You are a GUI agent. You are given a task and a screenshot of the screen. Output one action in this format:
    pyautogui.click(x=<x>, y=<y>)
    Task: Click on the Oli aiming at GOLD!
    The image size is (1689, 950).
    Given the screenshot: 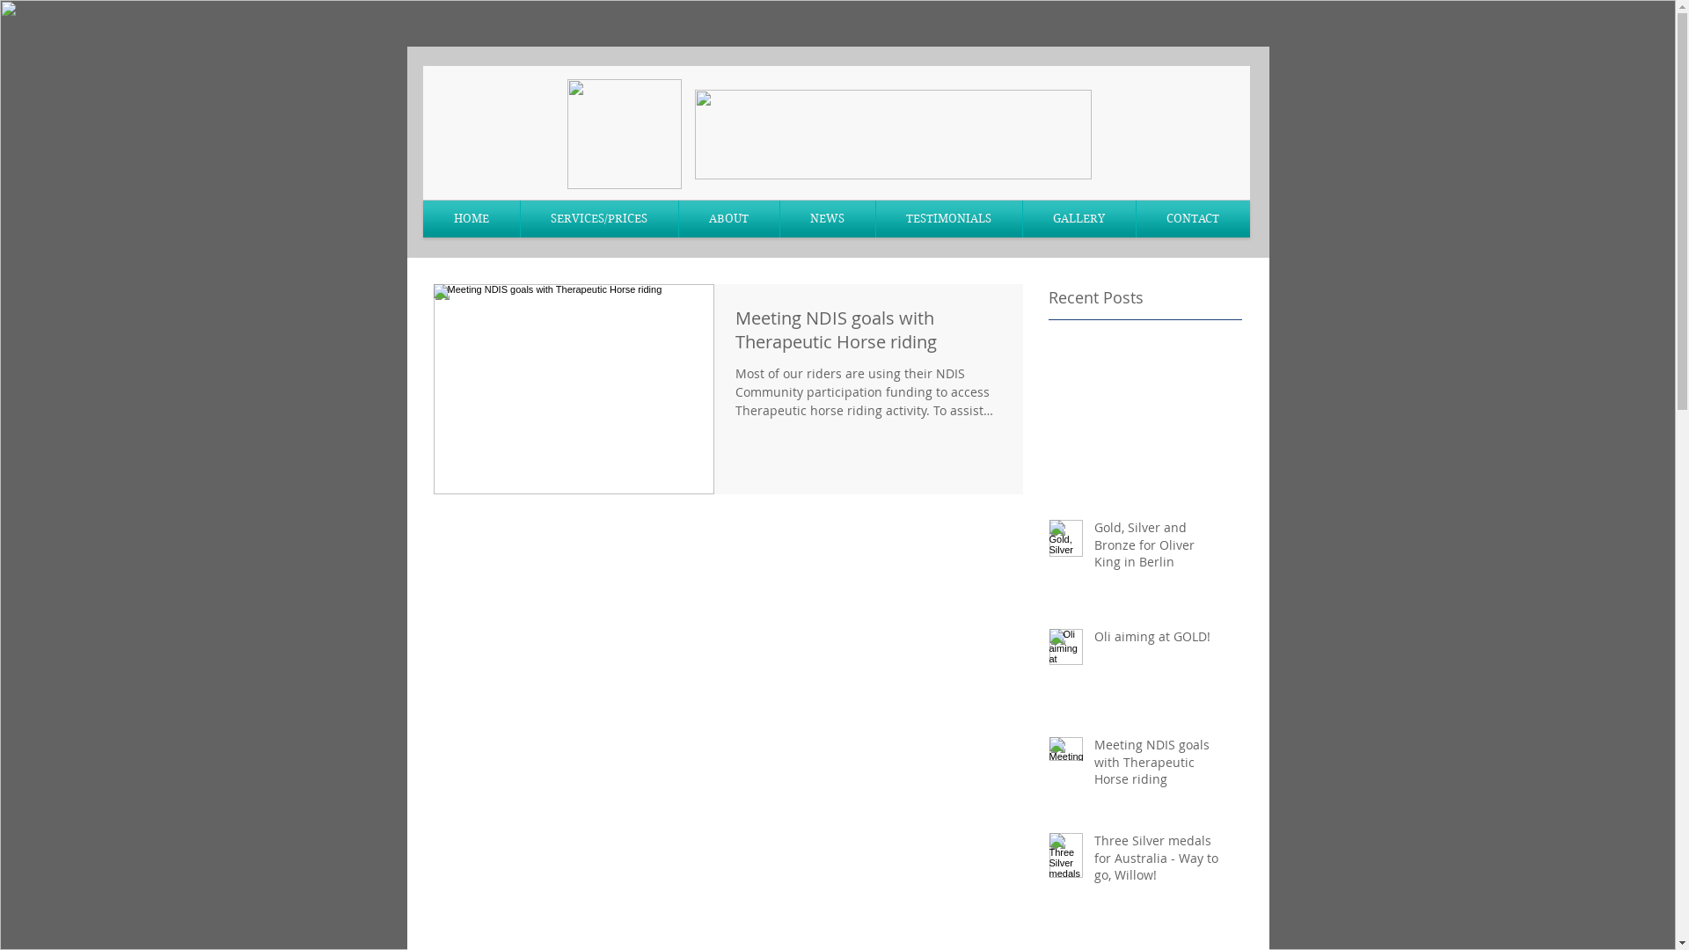 What is the action you would take?
    pyautogui.click(x=1158, y=640)
    